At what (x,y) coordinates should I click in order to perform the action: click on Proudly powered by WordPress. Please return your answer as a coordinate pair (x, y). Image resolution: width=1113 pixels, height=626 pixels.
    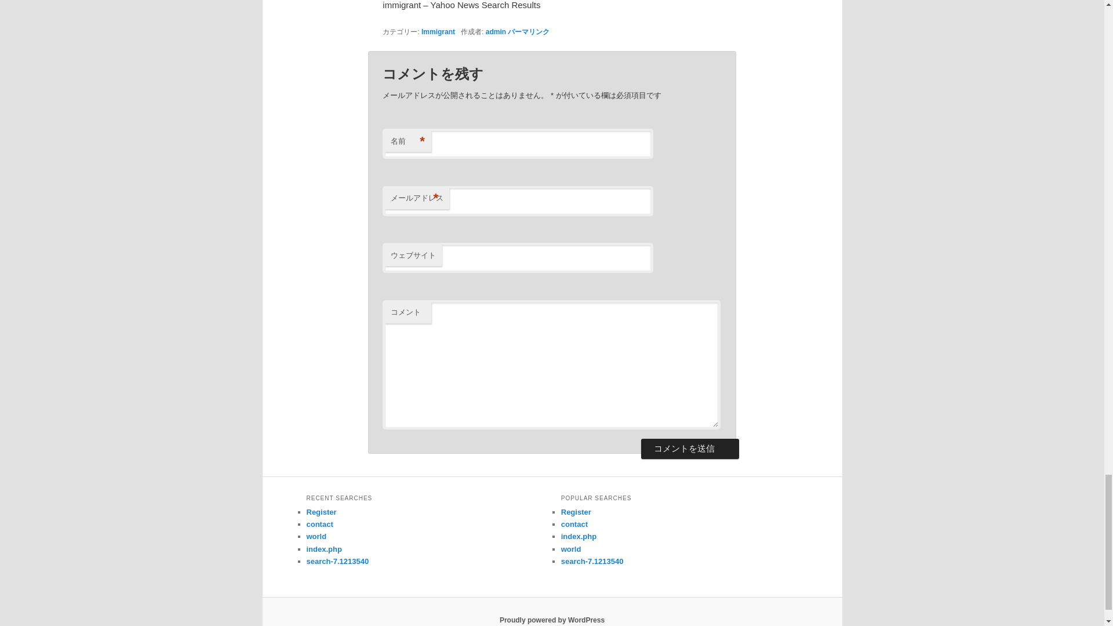
    Looking at the image, I should click on (552, 620).